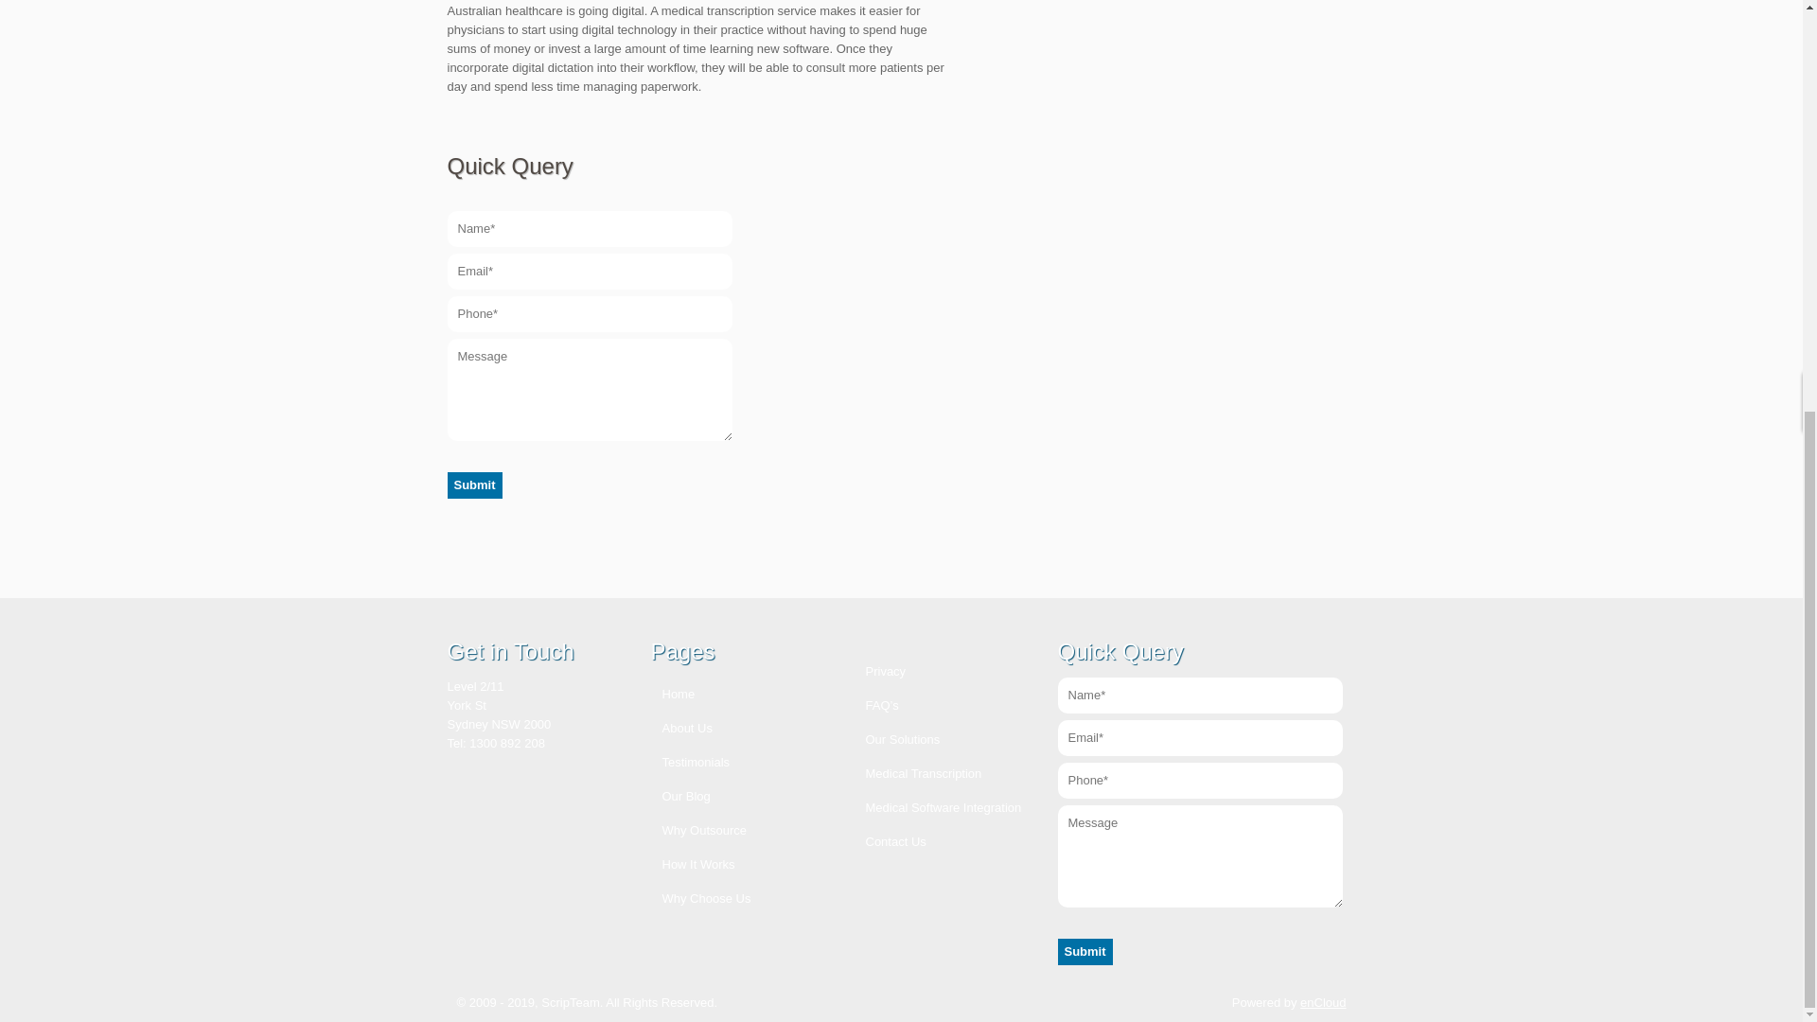 This screenshot has width=1817, height=1022. Describe the element at coordinates (917, 774) in the screenshot. I see `Medical Transcription` at that location.